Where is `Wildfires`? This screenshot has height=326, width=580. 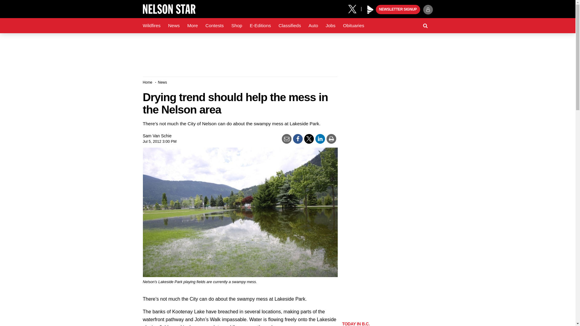
Wildfires is located at coordinates (152, 26).